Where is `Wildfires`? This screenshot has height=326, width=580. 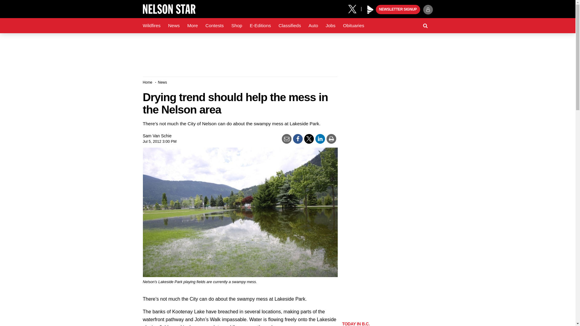
Wildfires is located at coordinates (152, 26).